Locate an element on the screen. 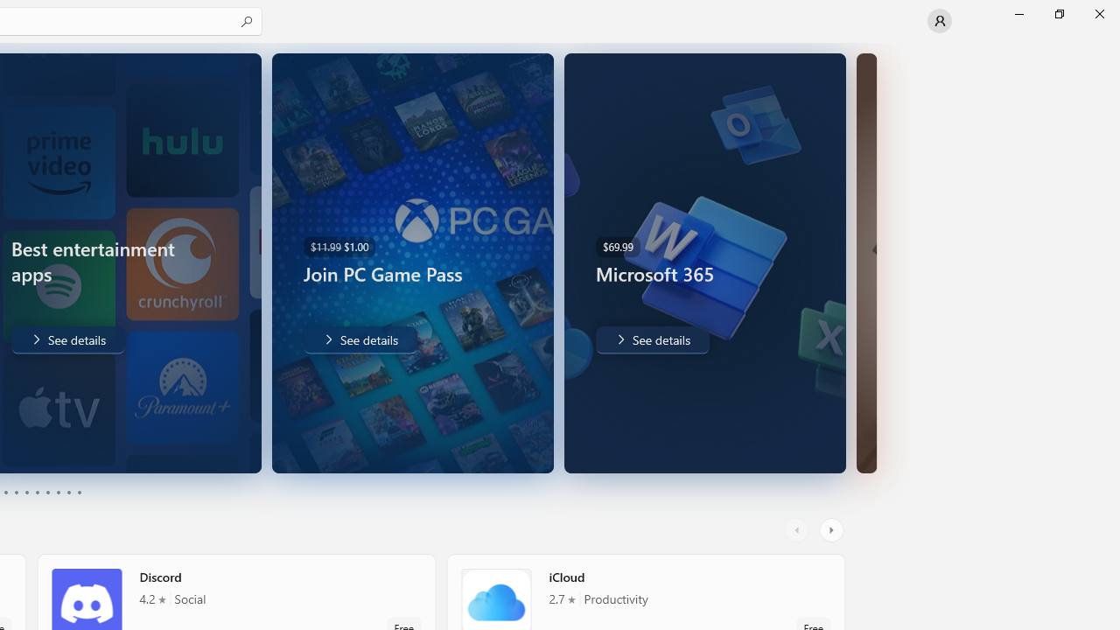 The height and width of the screenshot is (630, 1120). Page 5 is located at coordinates (26, 492).